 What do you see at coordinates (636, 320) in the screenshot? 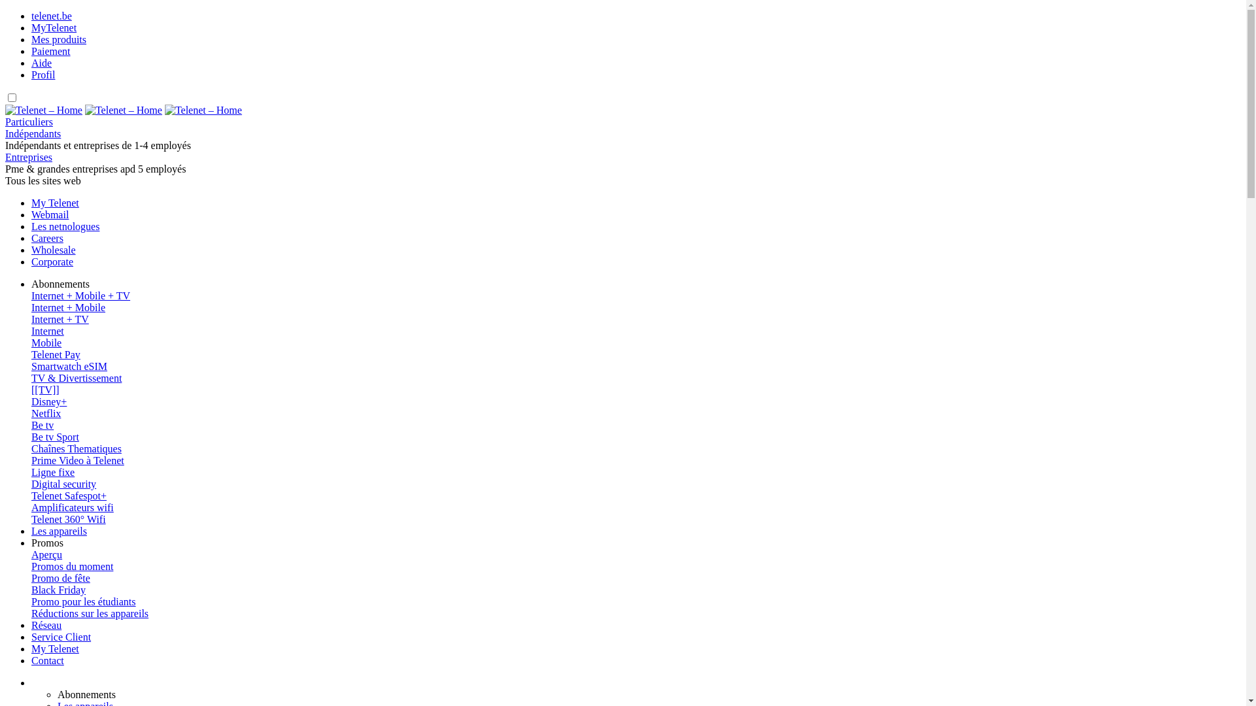
I see `Internet + TV` at bounding box center [636, 320].